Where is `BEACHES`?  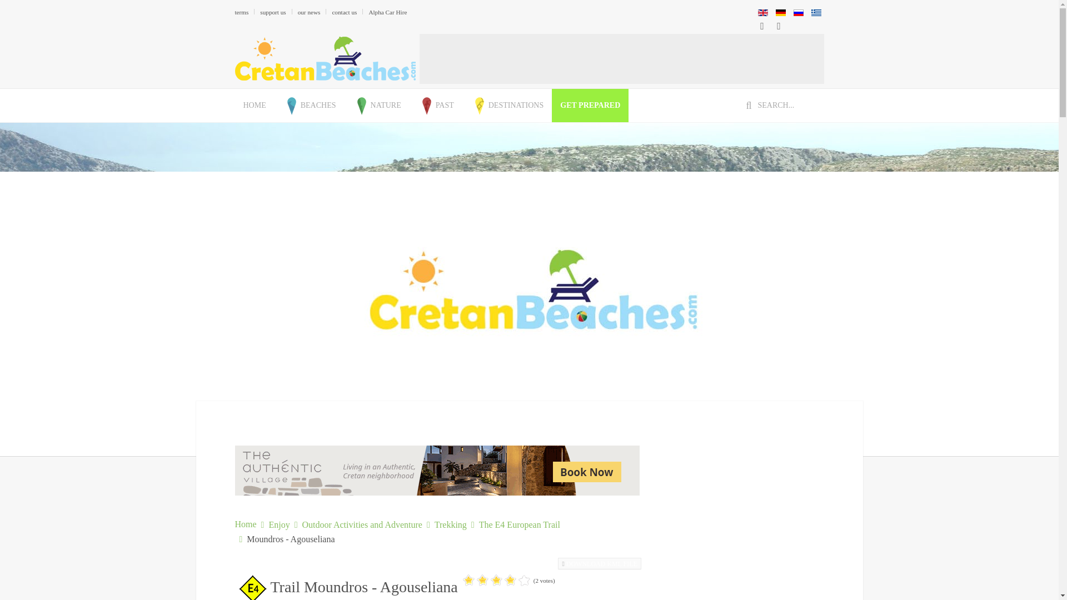 BEACHES is located at coordinates (309, 106).